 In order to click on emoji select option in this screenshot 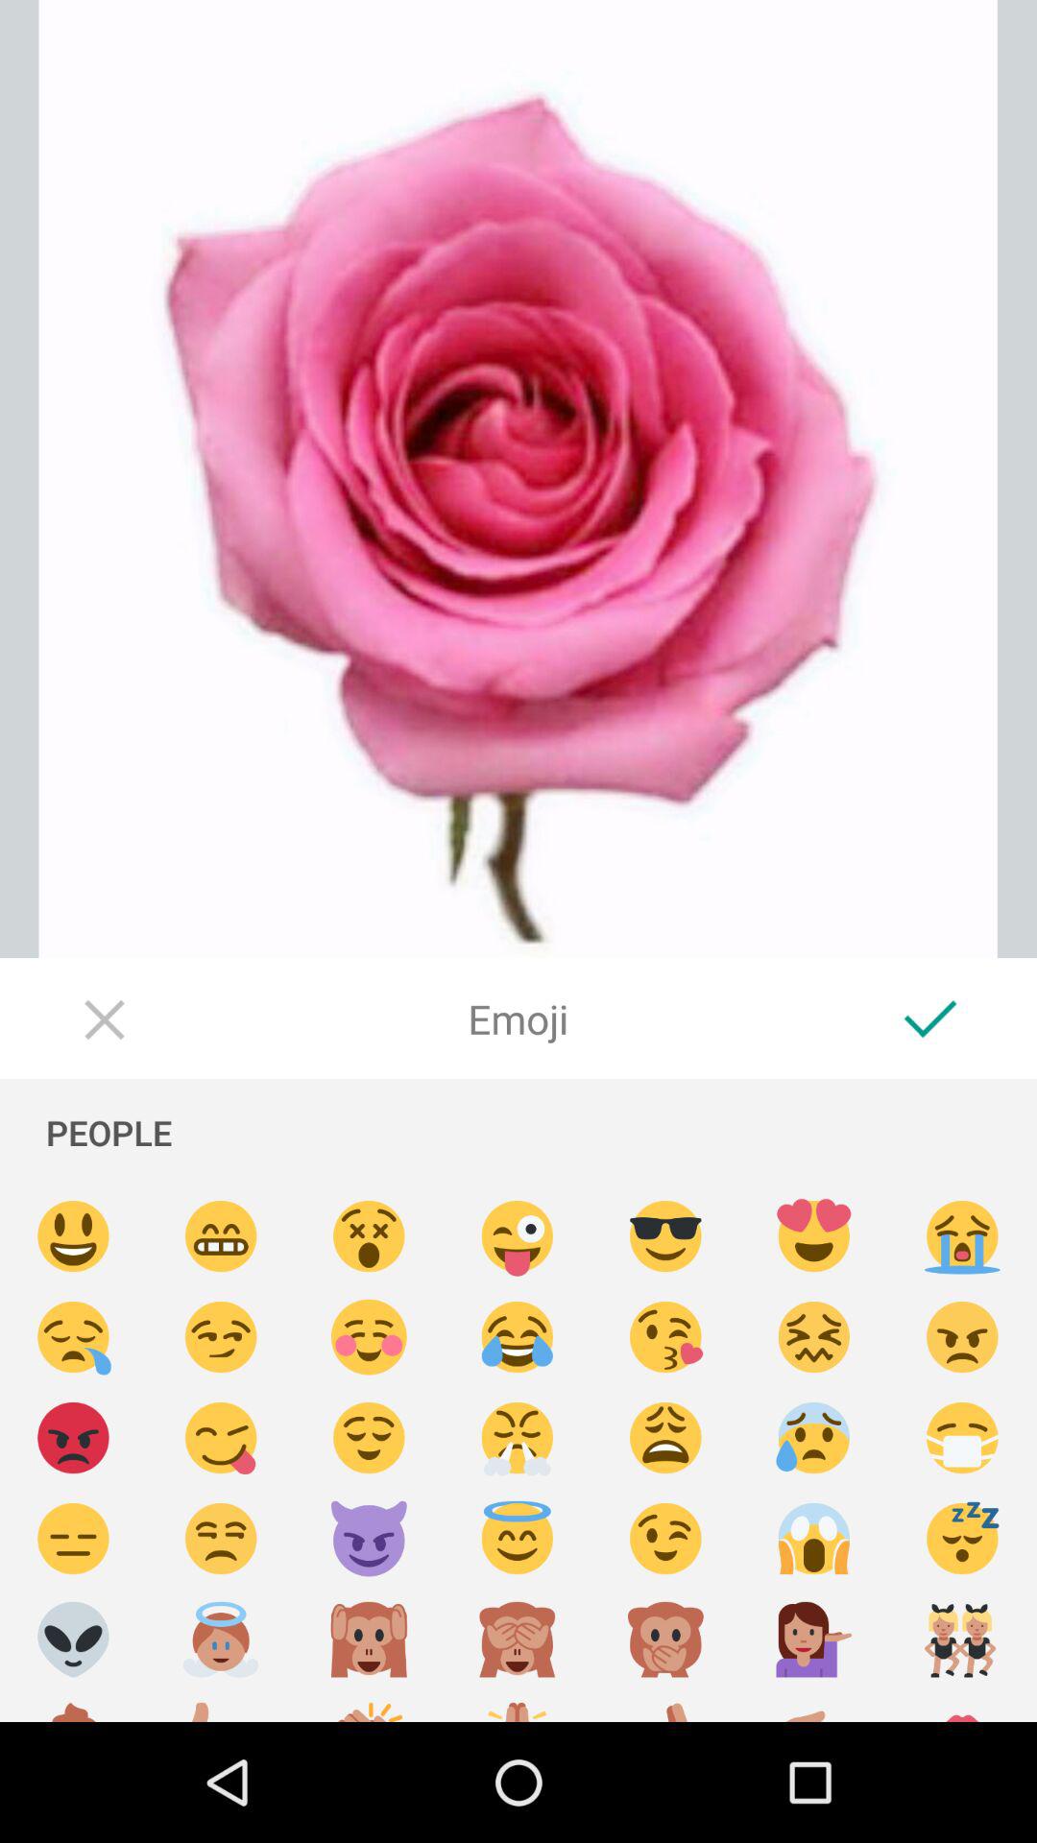, I will do `click(814, 1338)`.